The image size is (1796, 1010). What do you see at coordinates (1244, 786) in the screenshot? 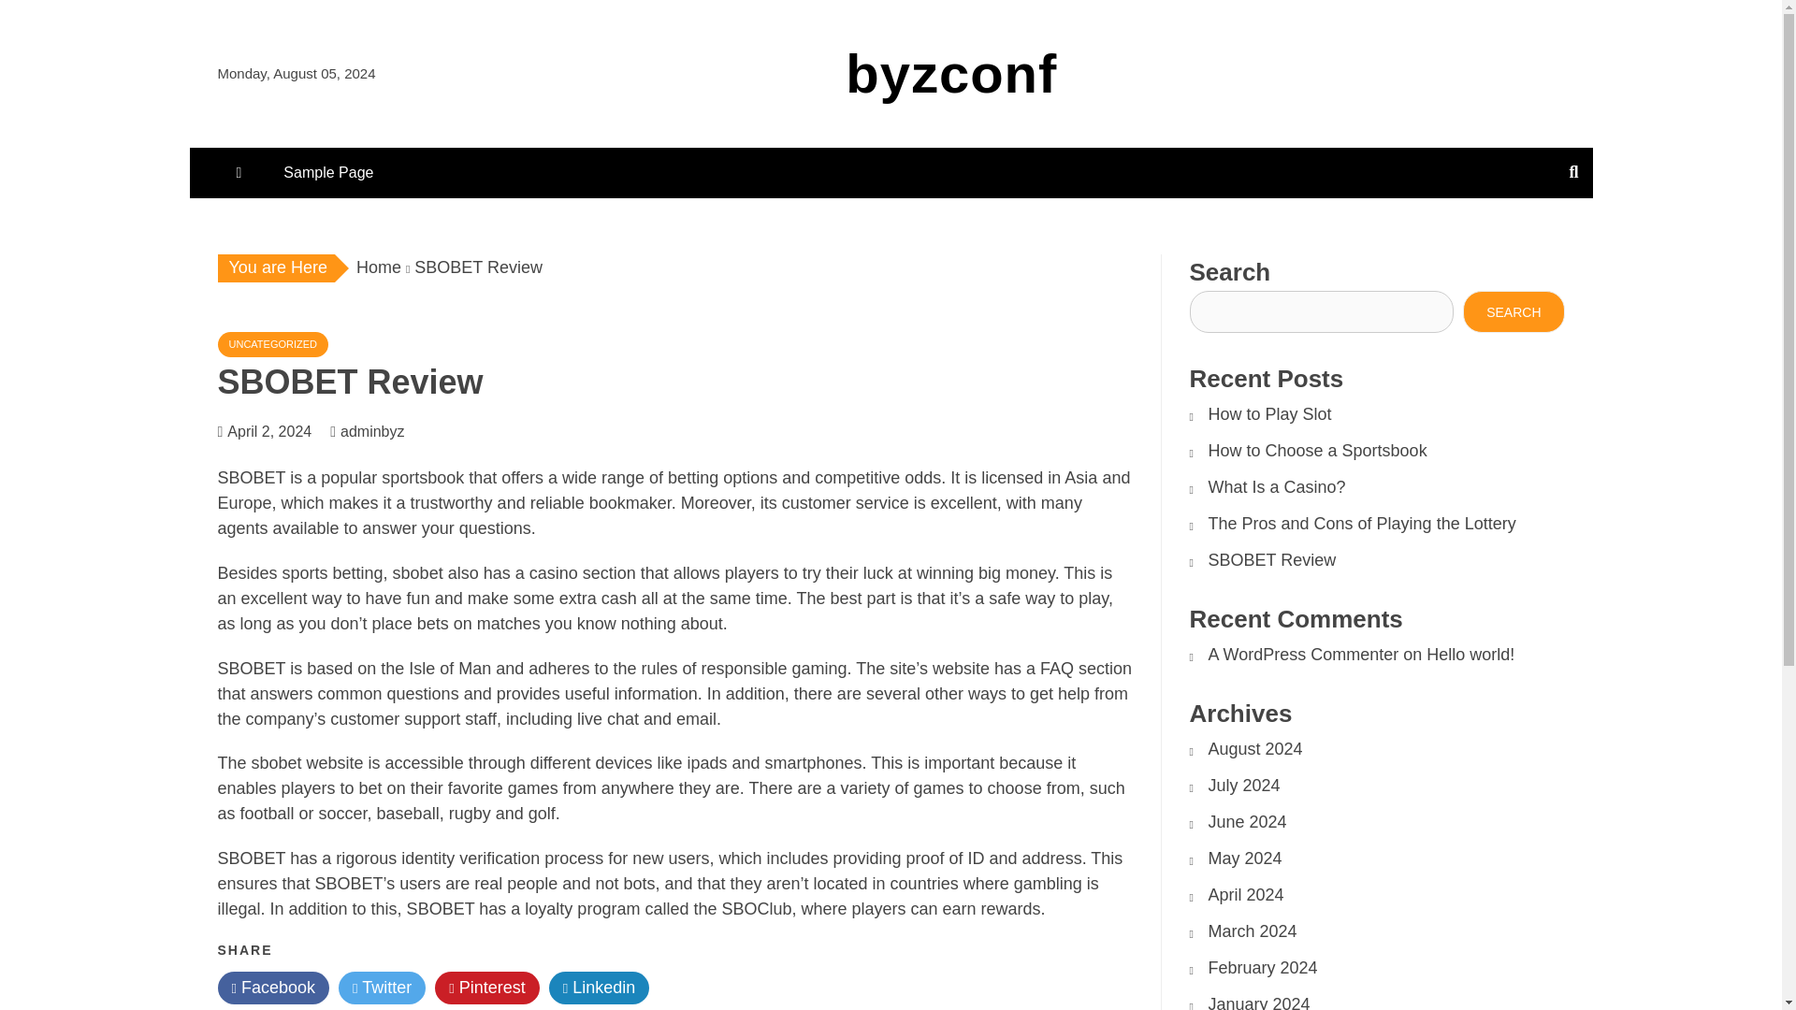
I see `July 2024` at bounding box center [1244, 786].